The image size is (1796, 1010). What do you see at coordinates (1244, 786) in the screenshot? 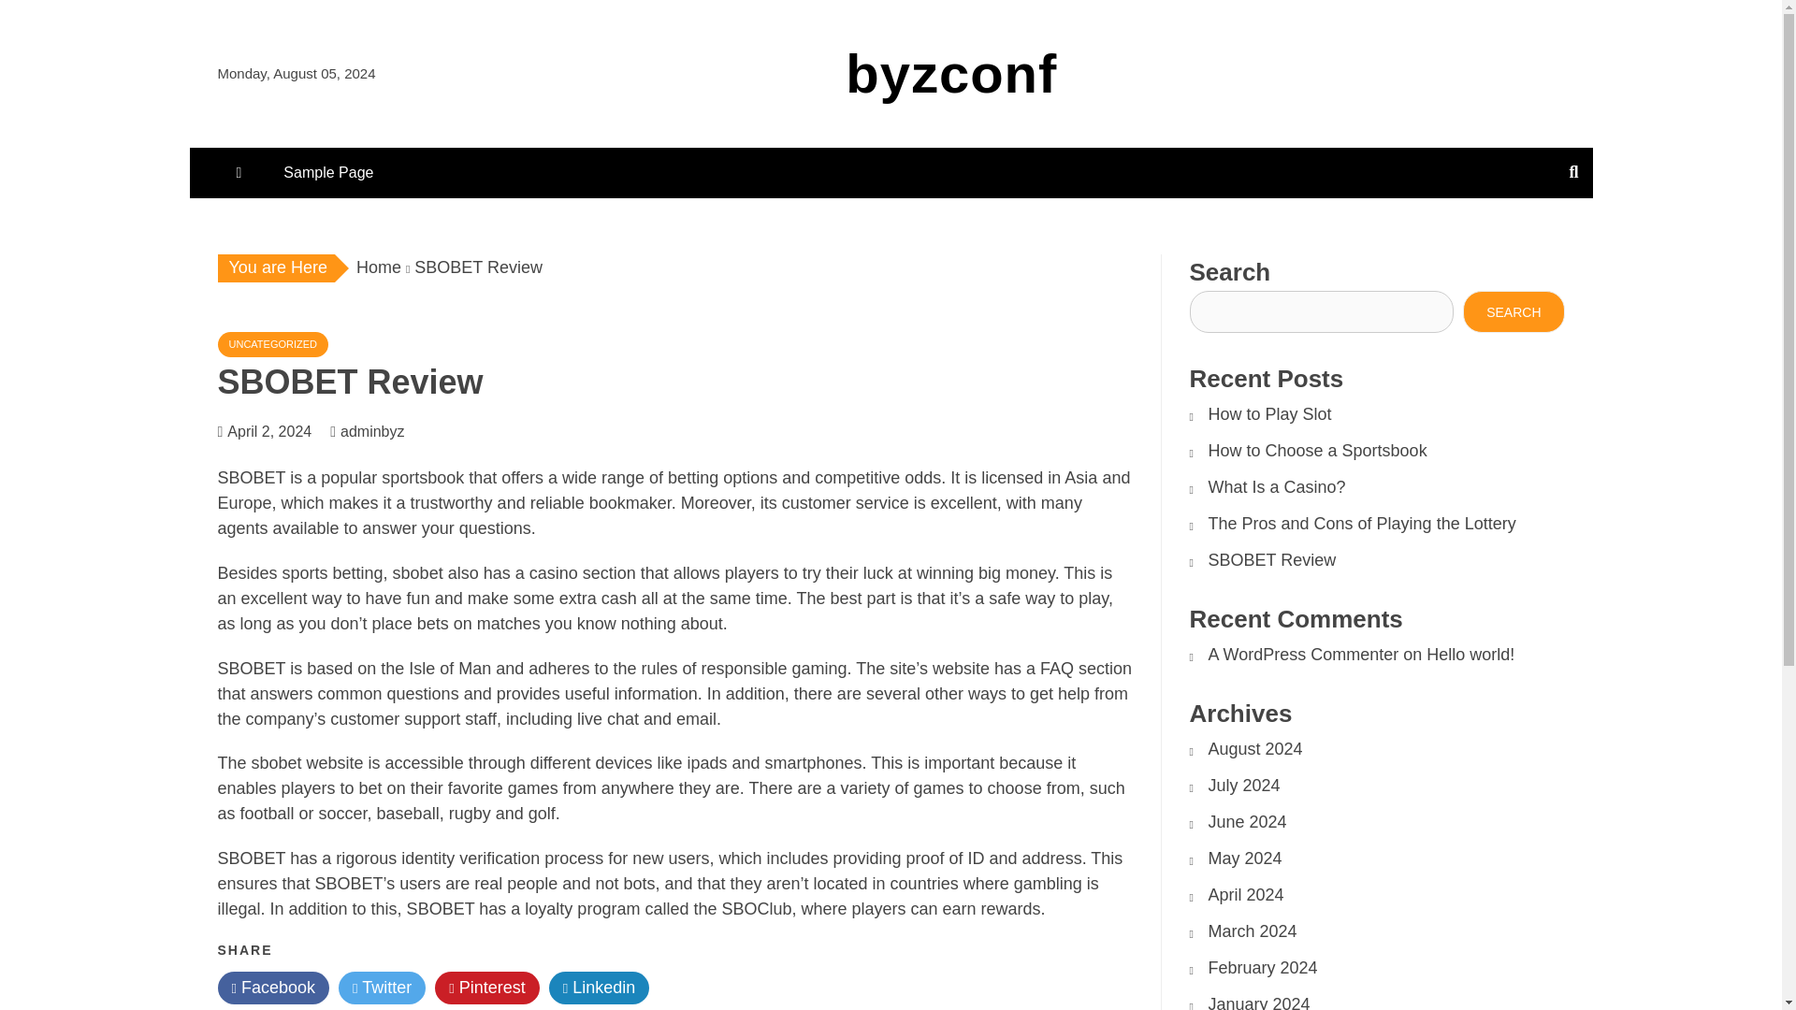
I see `July 2024` at bounding box center [1244, 786].